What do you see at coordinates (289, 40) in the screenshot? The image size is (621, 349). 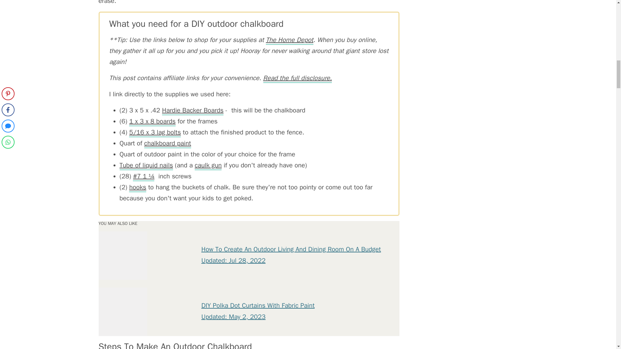 I see `The Home Depot` at bounding box center [289, 40].